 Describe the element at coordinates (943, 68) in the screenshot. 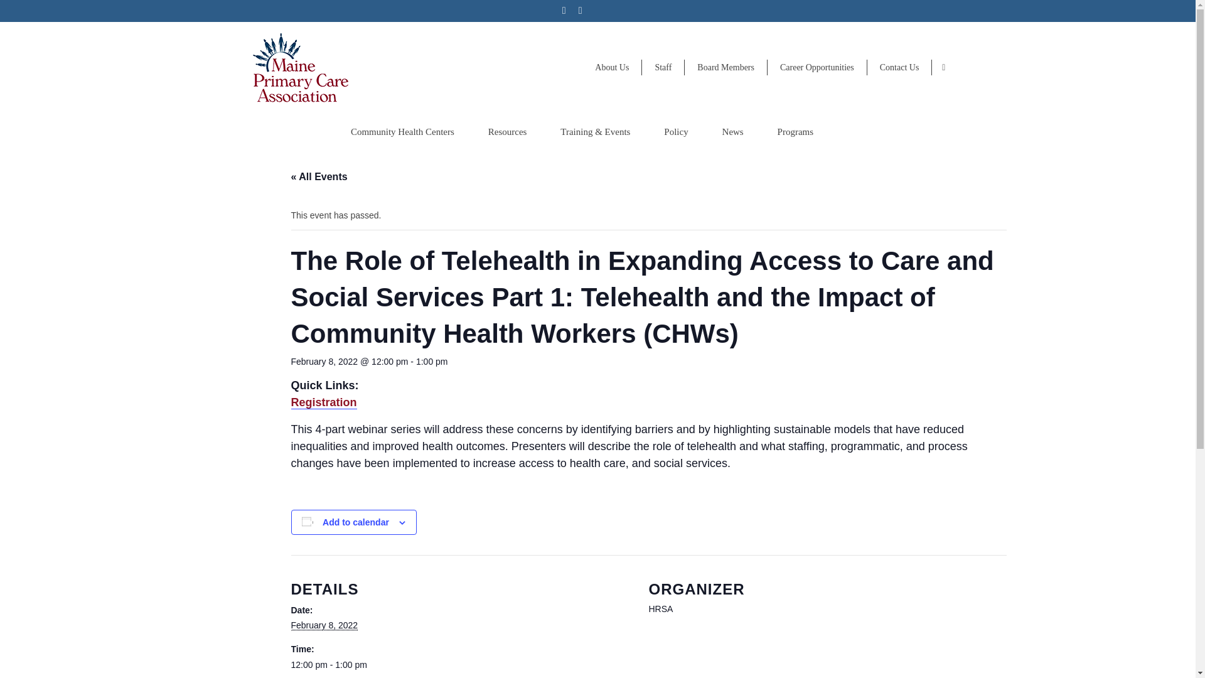

I see `Search` at that location.